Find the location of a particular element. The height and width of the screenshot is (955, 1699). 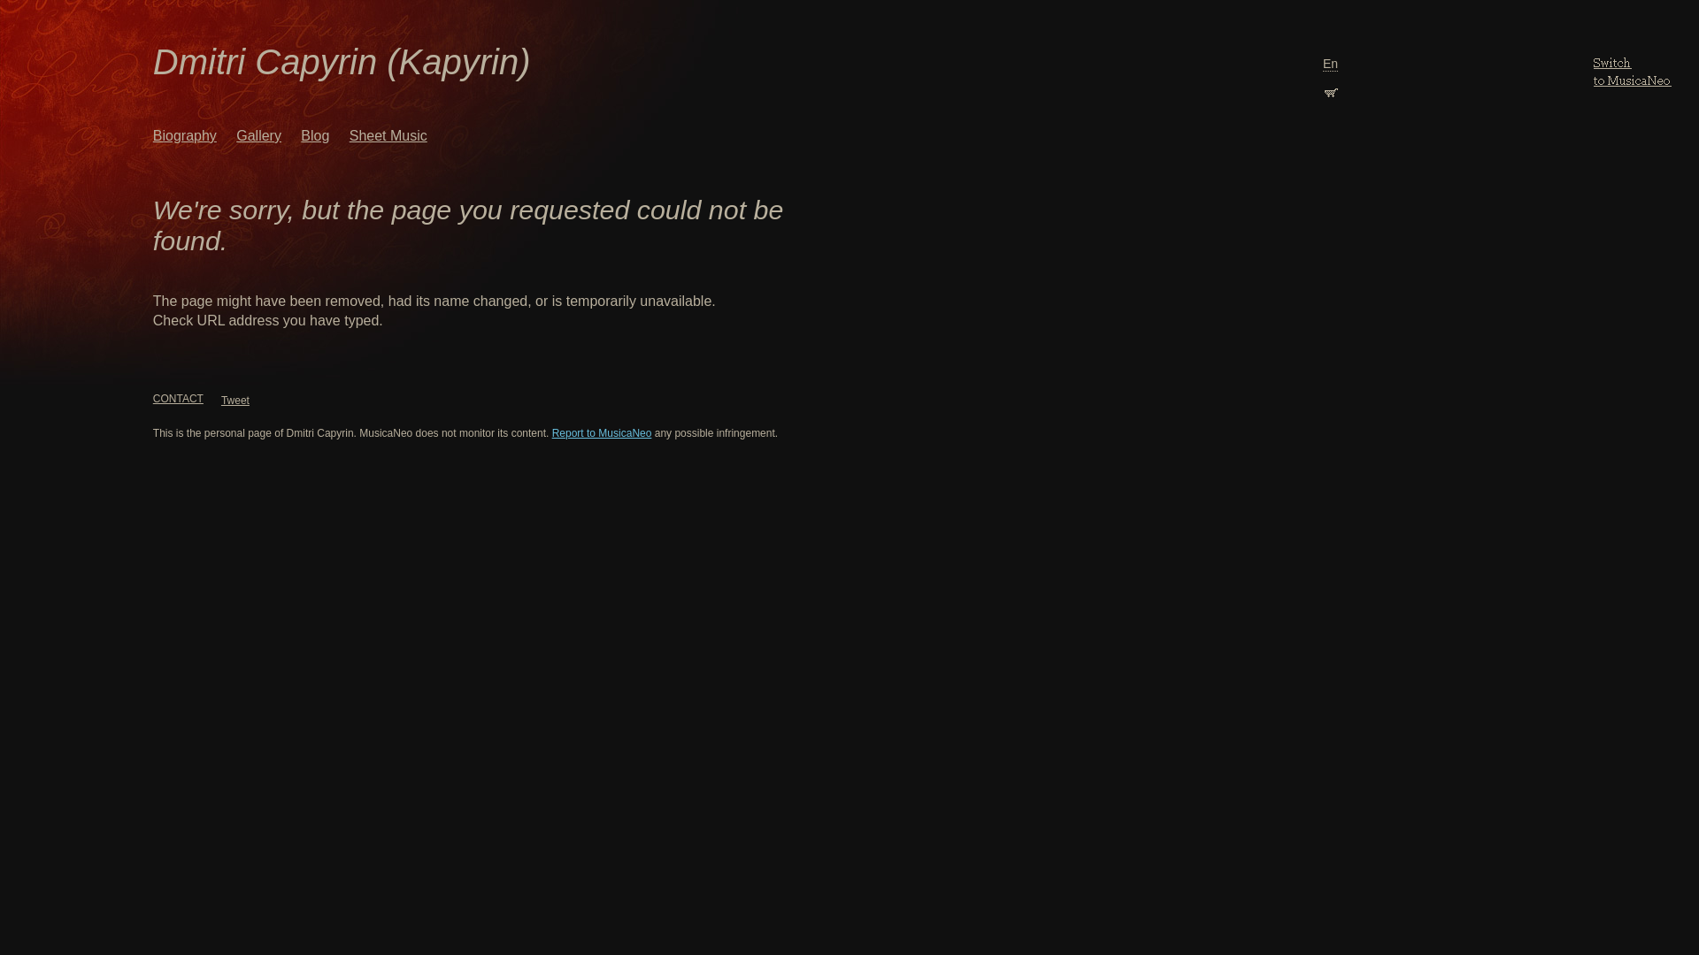

Gallery is located at coordinates (258, 136).